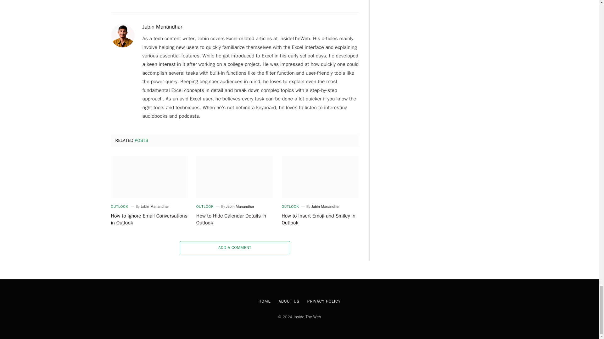 This screenshot has height=339, width=604. What do you see at coordinates (162, 27) in the screenshot?
I see `Posts by Jabin Manandhar` at bounding box center [162, 27].